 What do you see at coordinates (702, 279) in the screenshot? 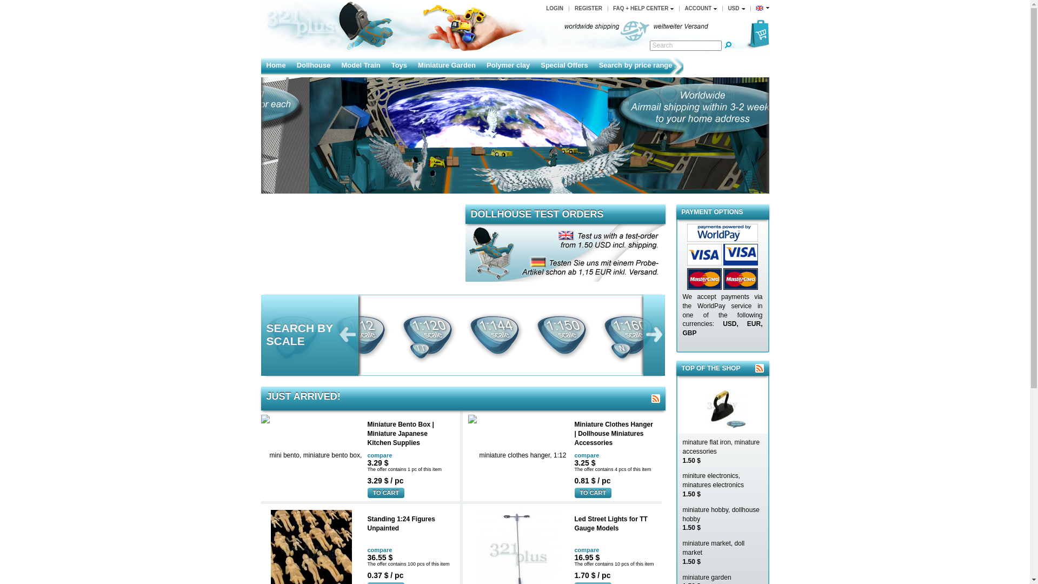
I see `Mastercard Credit Payments supported by WorldPay` at bounding box center [702, 279].